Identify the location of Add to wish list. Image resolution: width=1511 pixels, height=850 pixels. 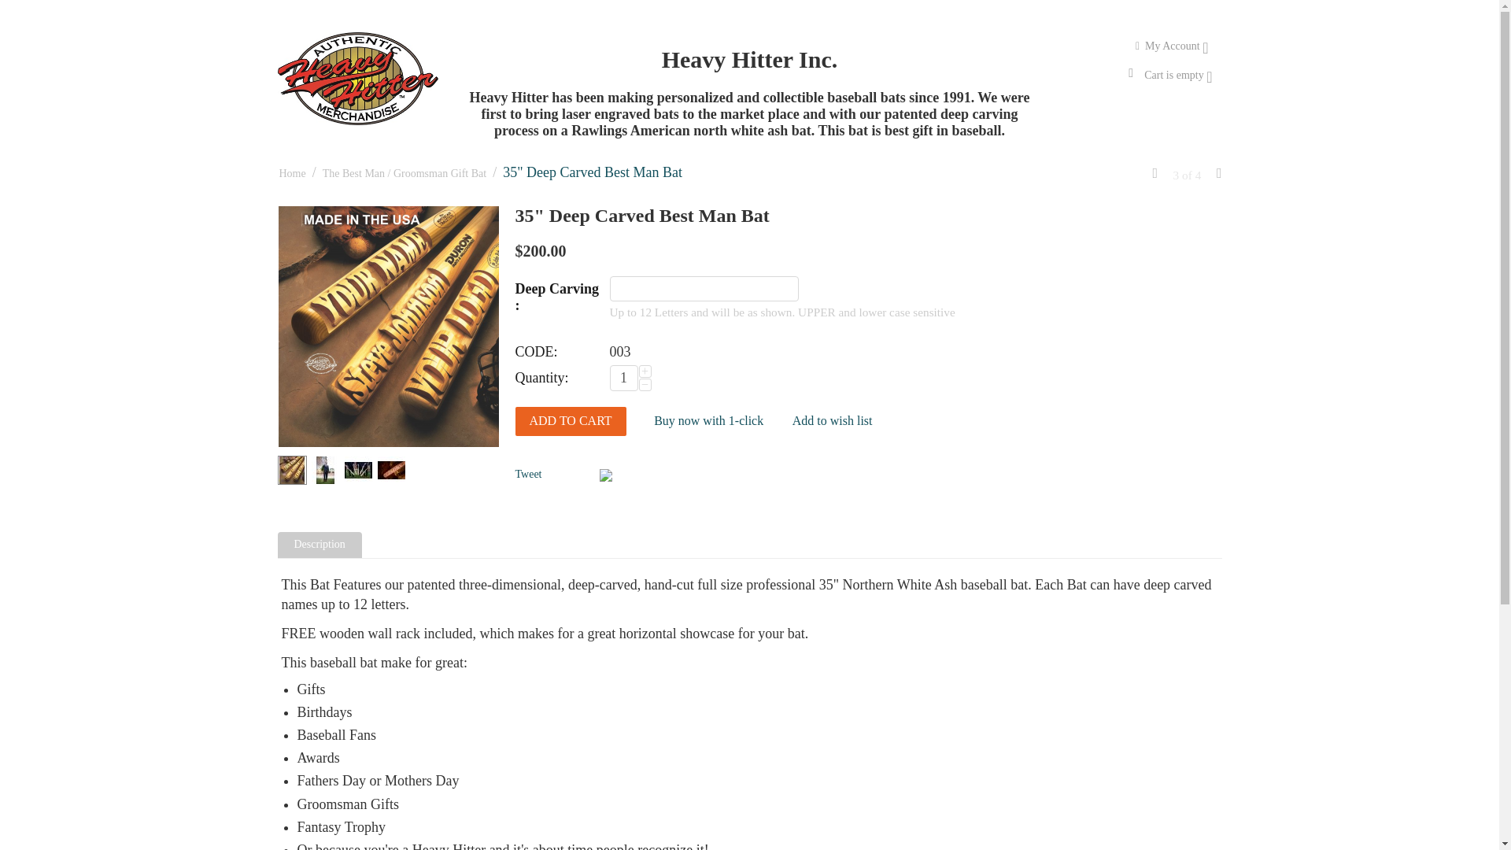
(833, 420).